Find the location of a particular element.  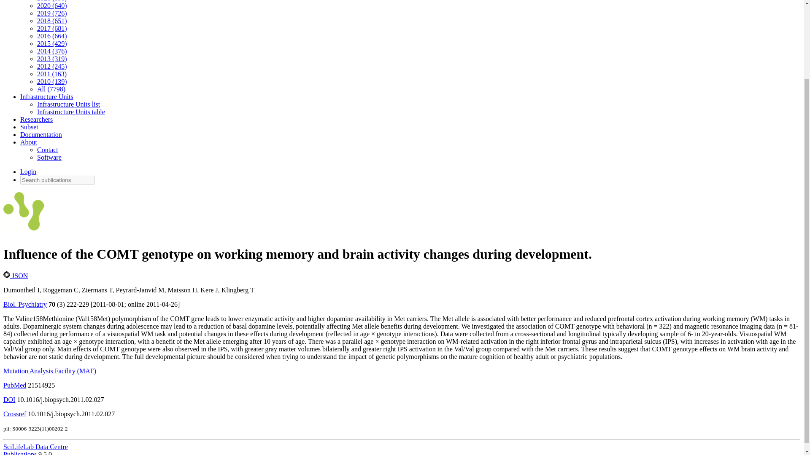

Infrastructure Units table is located at coordinates (71, 112).